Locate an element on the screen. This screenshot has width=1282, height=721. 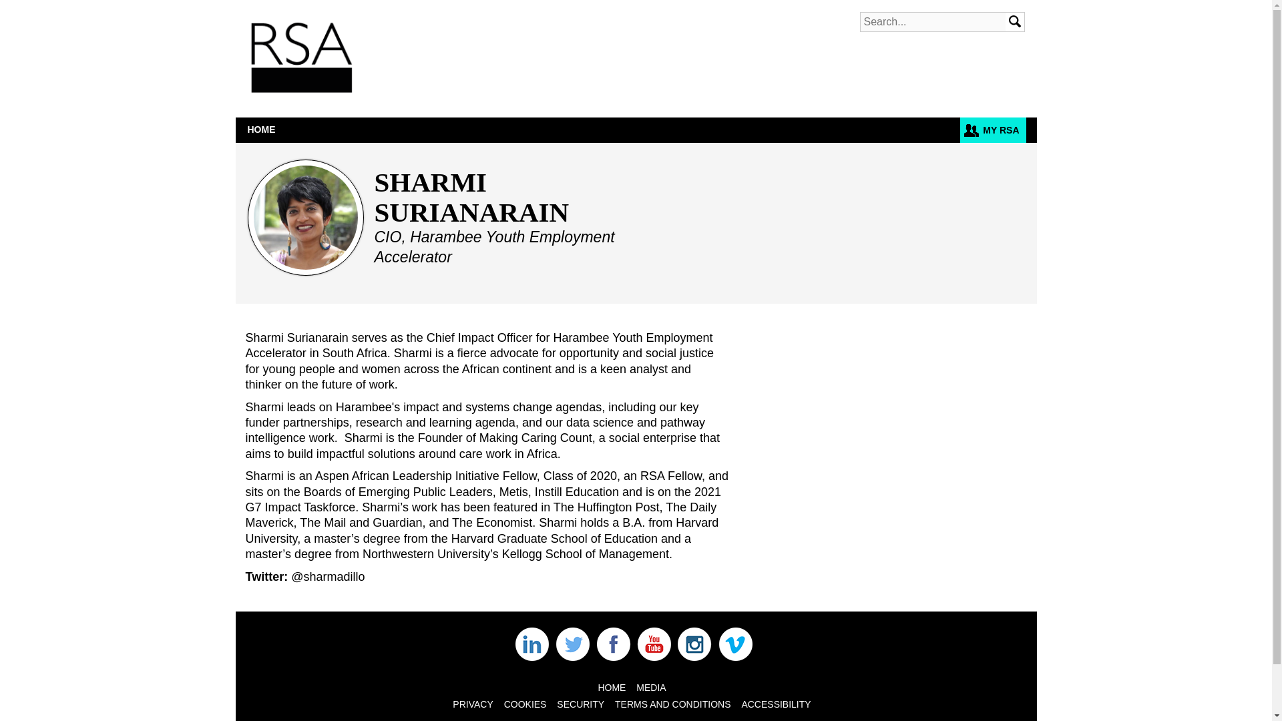
HOME is located at coordinates (260, 130).